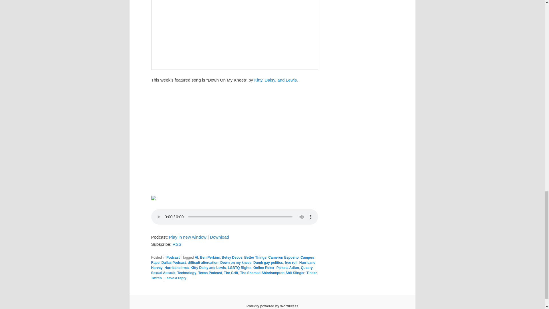 Image resolution: width=549 pixels, height=309 pixels. What do you see at coordinates (233, 265) in the screenshot?
I see `Hurricane Harvey` at bounding box center [233, 265].